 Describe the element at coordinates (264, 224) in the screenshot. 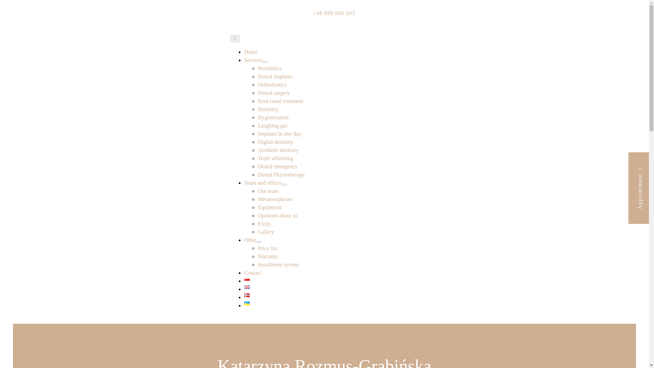

I see `FAQs` at that location.